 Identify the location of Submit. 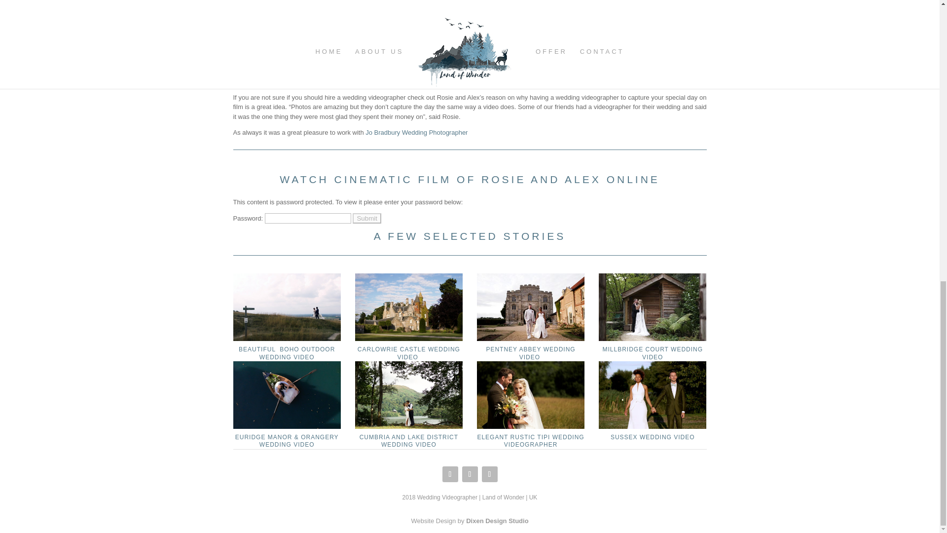
(366, 218).